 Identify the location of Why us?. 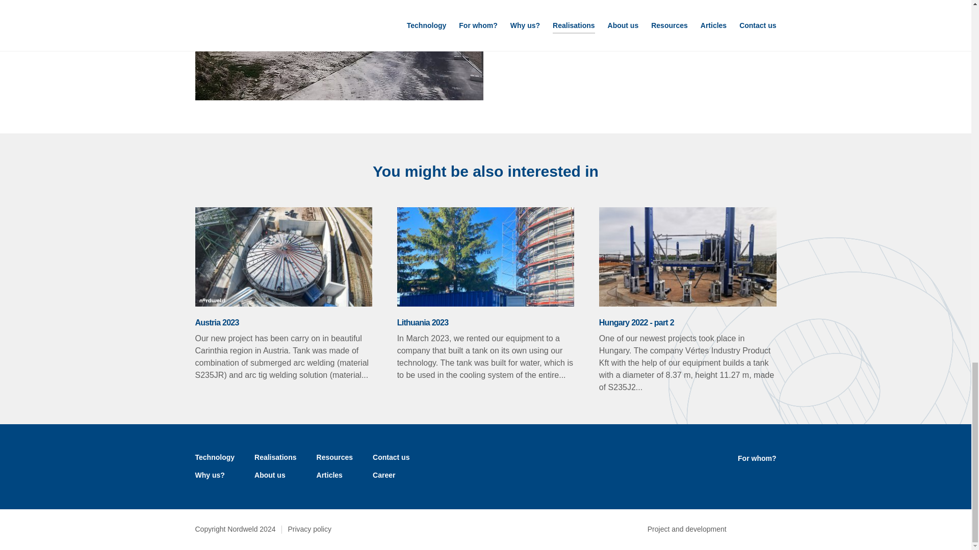
(209, 477).